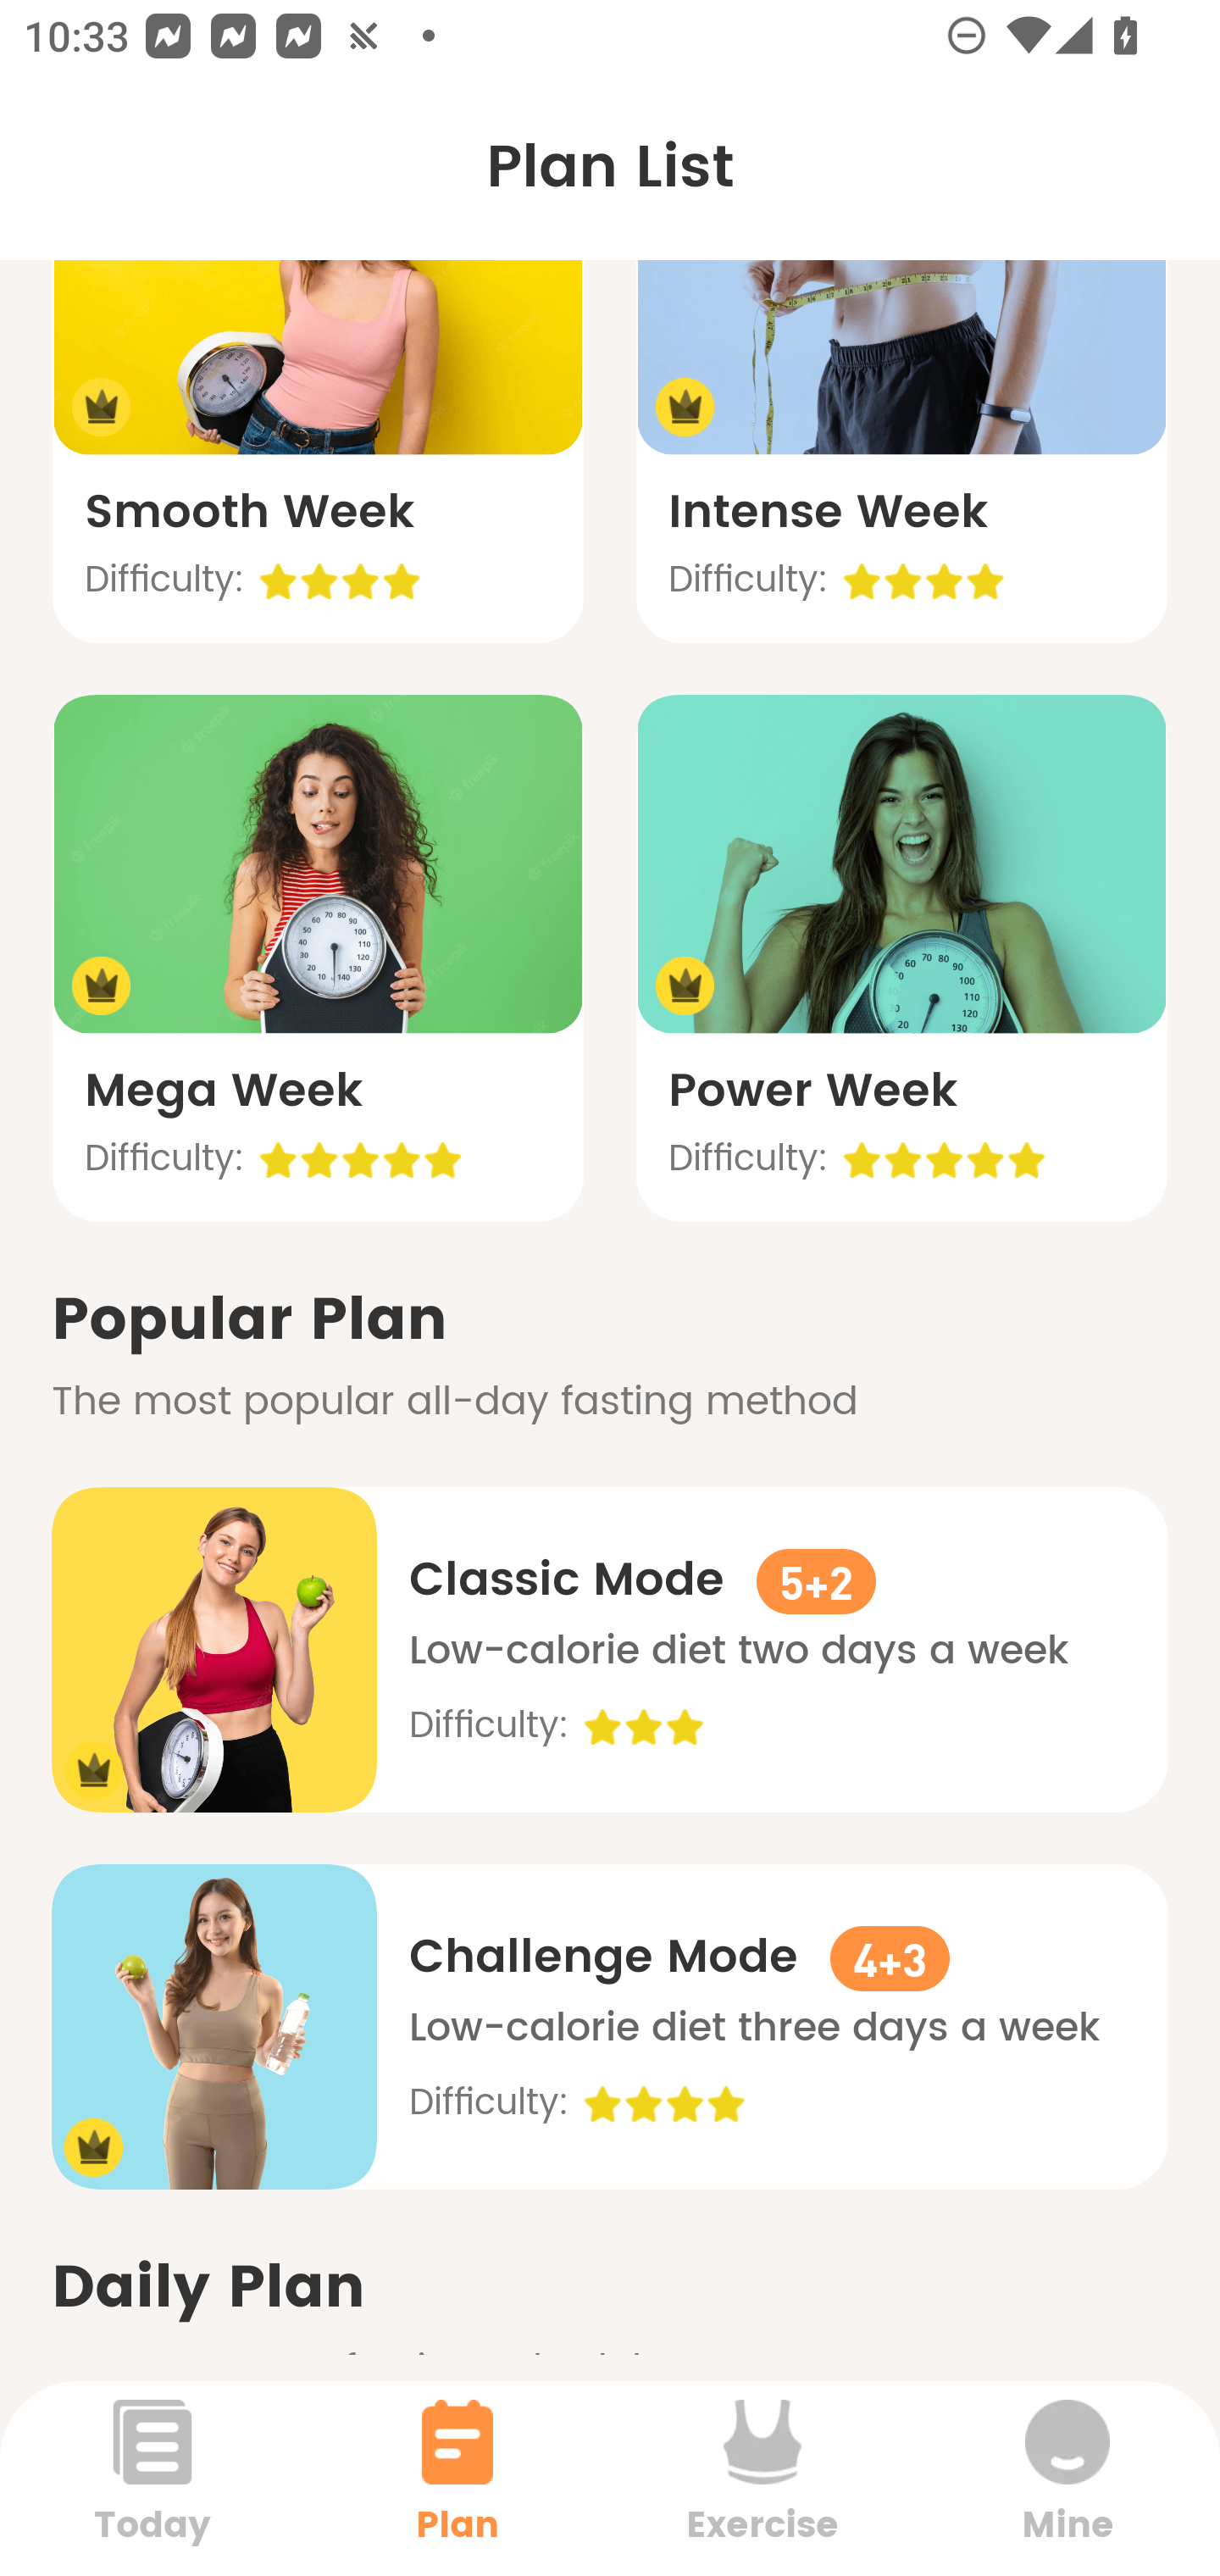 The image size is (1220, 2576). What do you see at coordinates (152, 2478) in the screenshot?
I see `Today` at bounding box center [152, 2478].